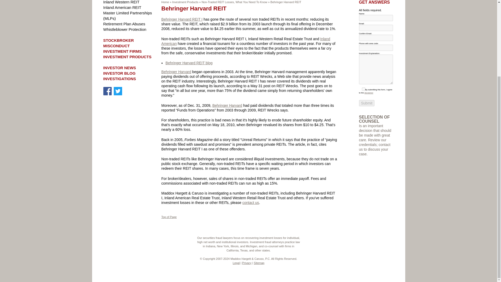 The height and width of the screenshot is (282, 501). What do you see at coordinates (374, 119) in the screenshot?
I see `SELECTION OF COUNSEL` at bounding box center [374, 119].